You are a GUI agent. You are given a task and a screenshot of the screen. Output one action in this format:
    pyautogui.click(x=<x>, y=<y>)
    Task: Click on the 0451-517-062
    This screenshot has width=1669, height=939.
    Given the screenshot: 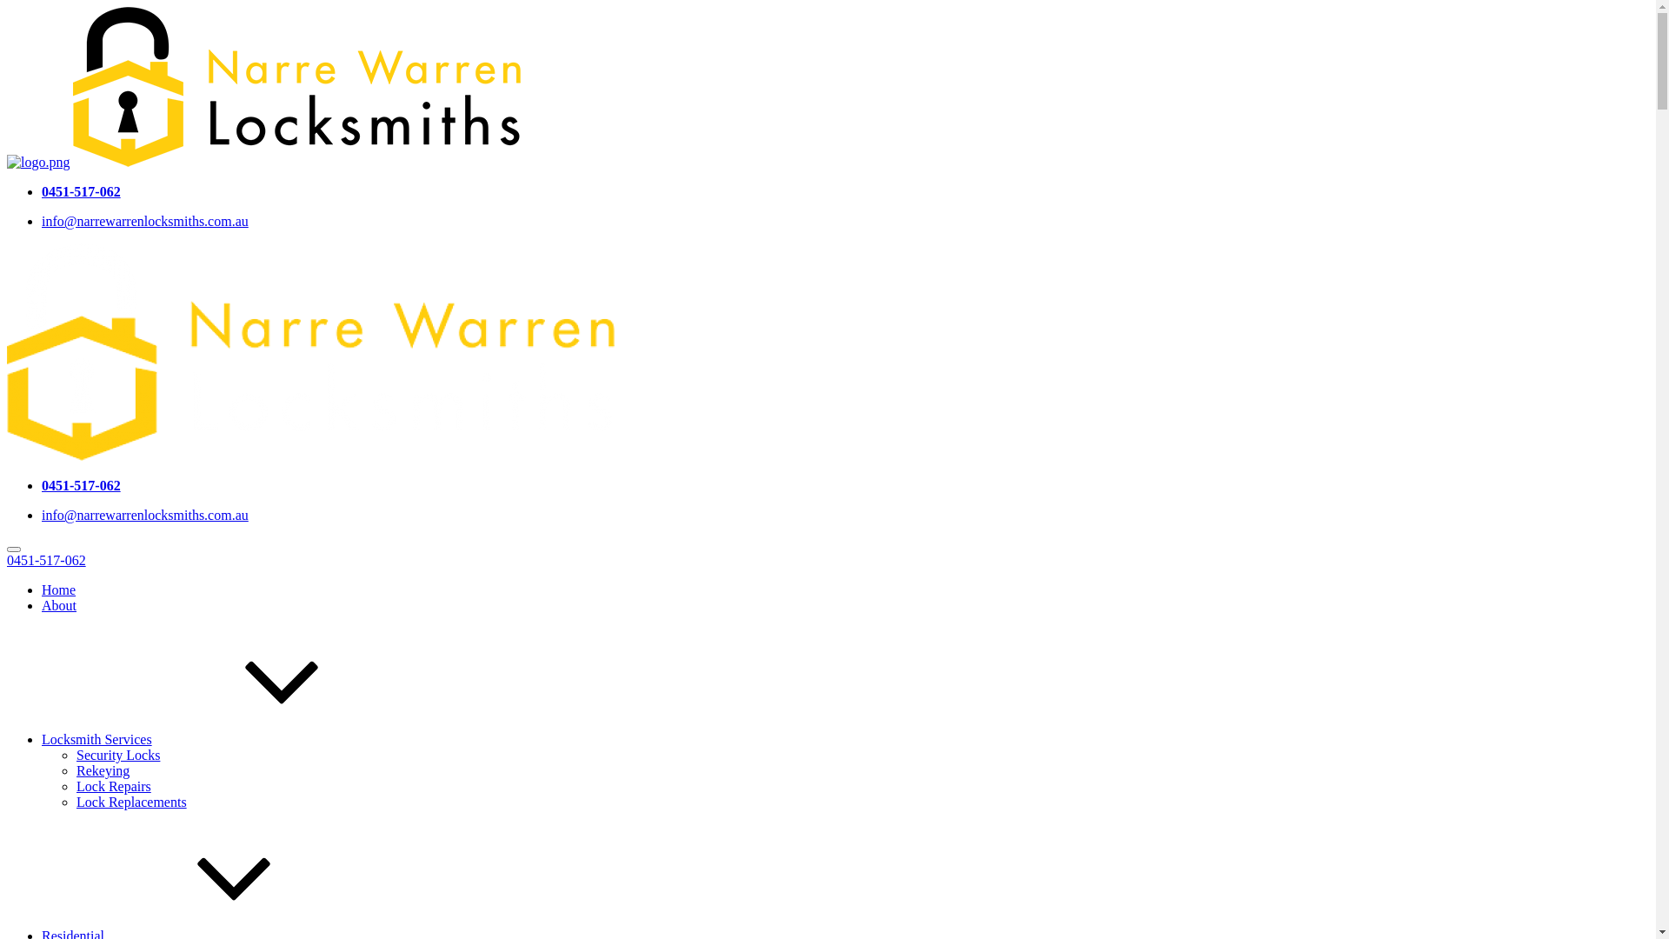 What is the action you would take?
    pyautogui.click(x=82, y=191)
    